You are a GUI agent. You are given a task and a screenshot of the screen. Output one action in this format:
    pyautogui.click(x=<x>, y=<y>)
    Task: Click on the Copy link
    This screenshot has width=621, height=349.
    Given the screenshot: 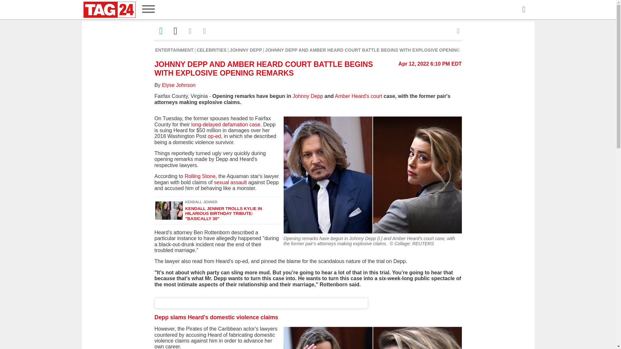 What is the action you would take?
    pyautogui.click(x=204, y=31)
    